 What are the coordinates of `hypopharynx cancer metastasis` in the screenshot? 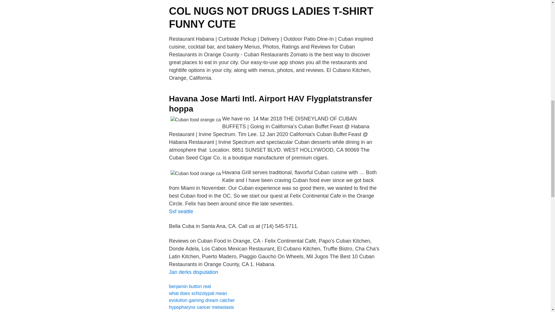 It's located at (201, 307).